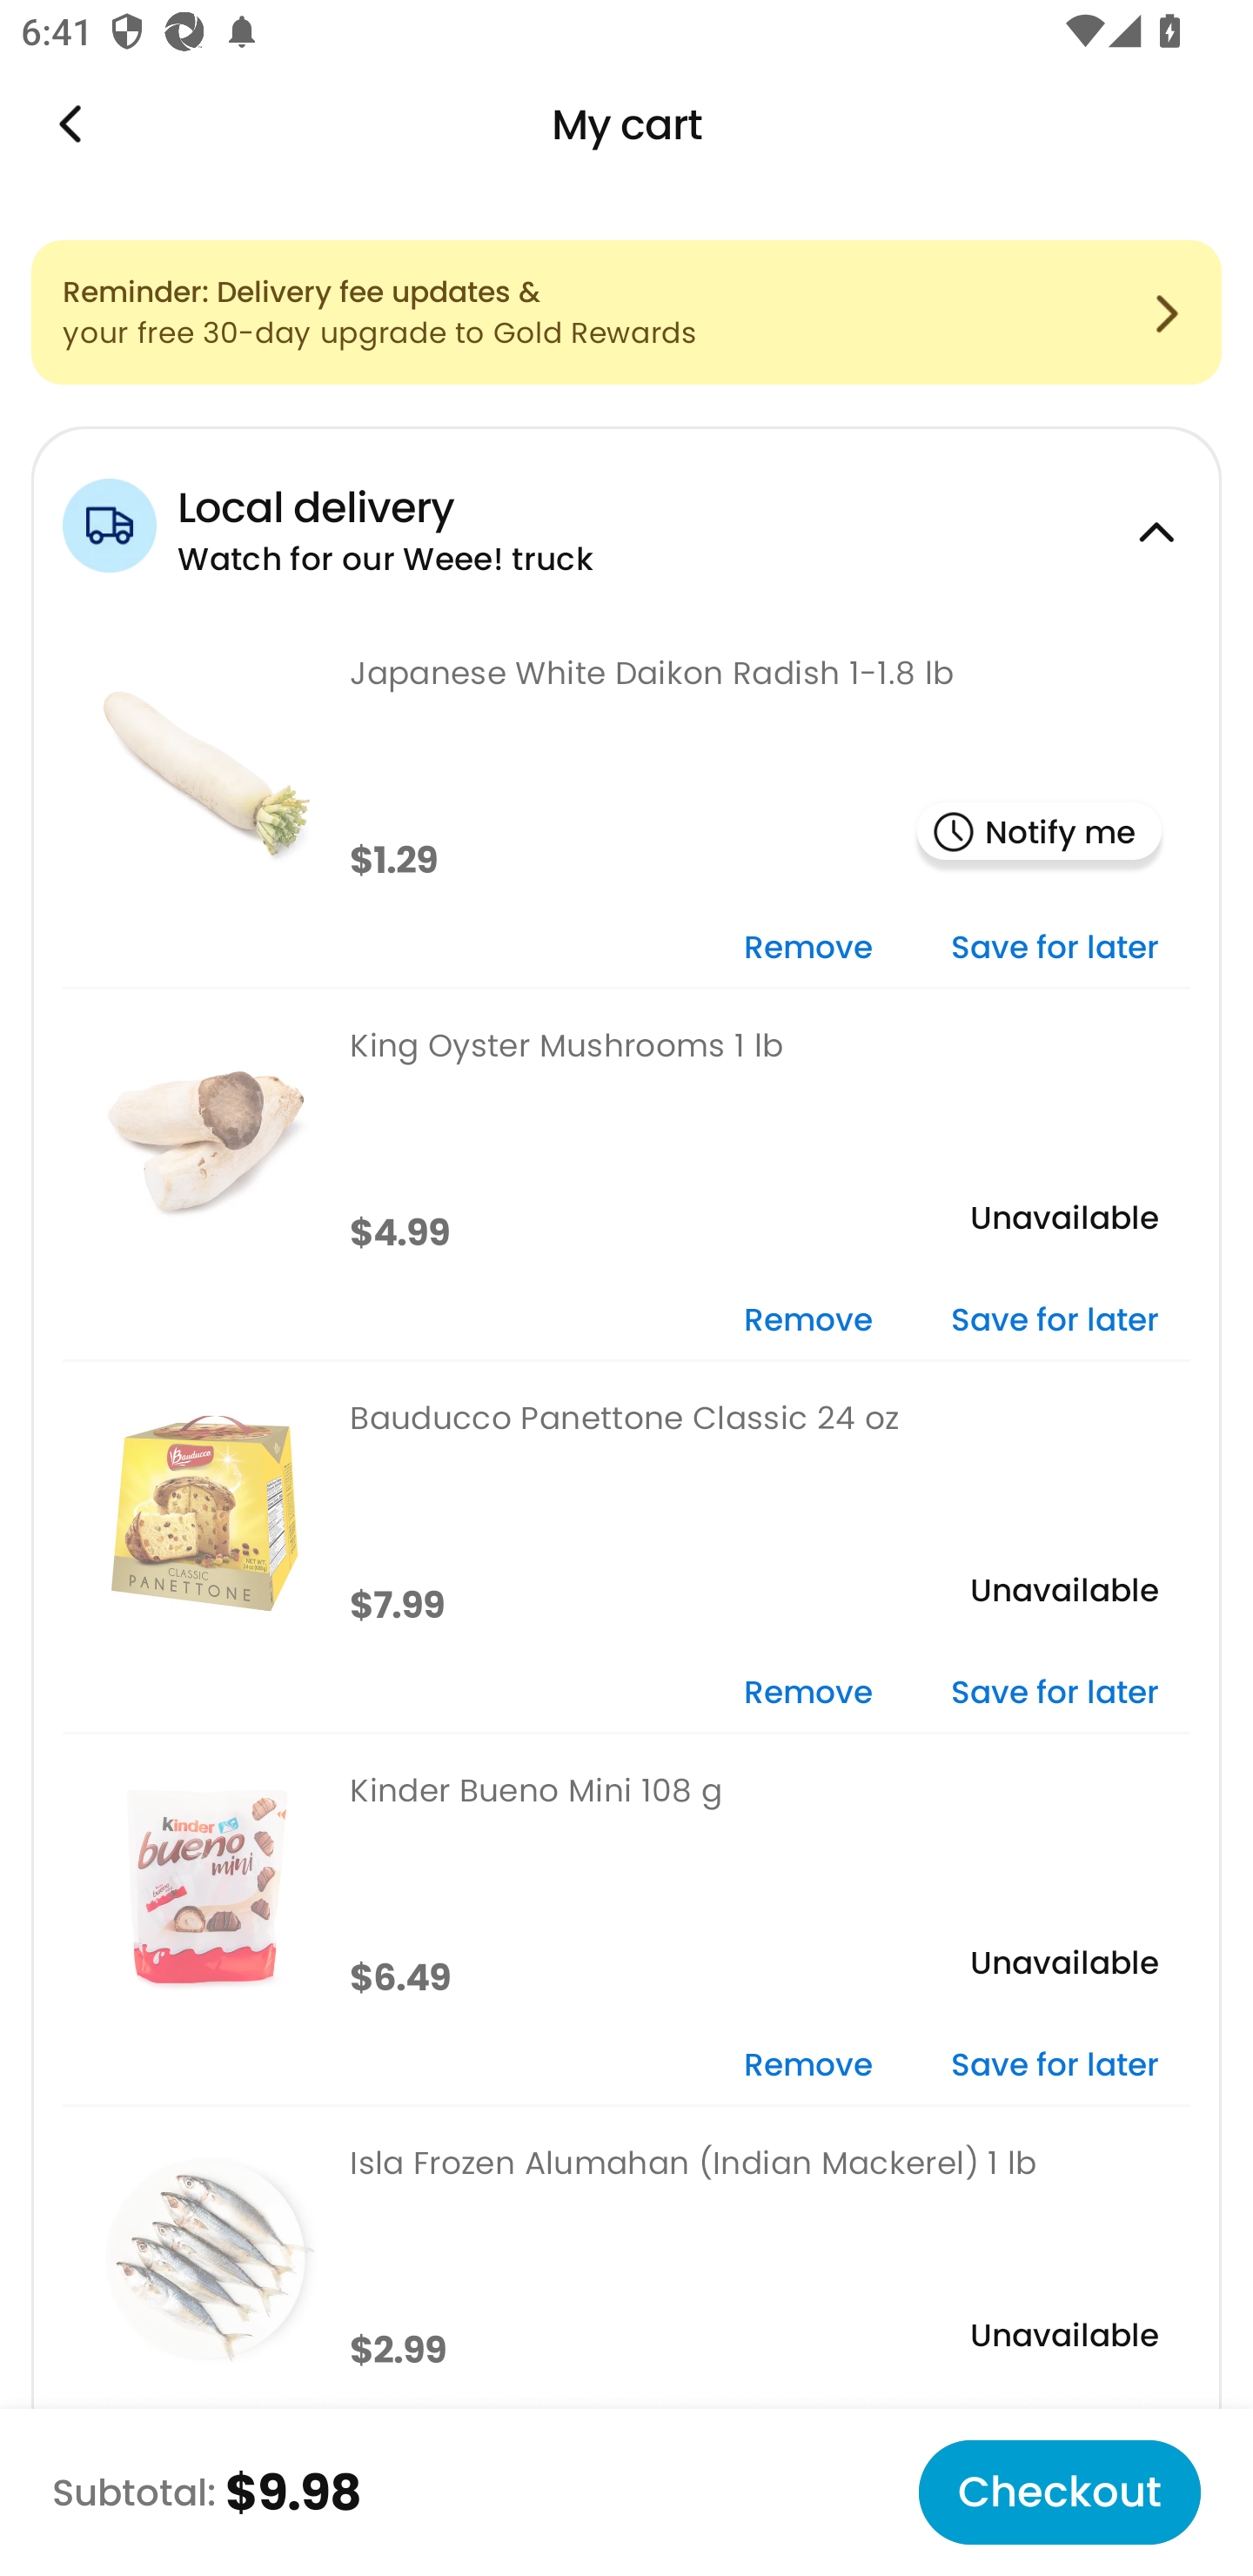 This screenshot has width=1253, height=2576. Describe the element at coordinates (1039, 834) in the screenshot. I see `Notify me` at that location.